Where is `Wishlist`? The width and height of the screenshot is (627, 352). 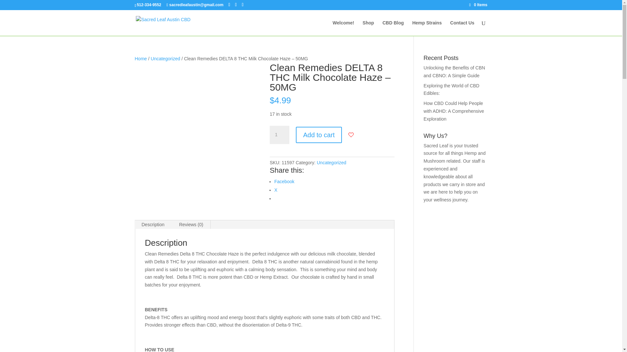 Wishlist is located at coordinates (351, 135).